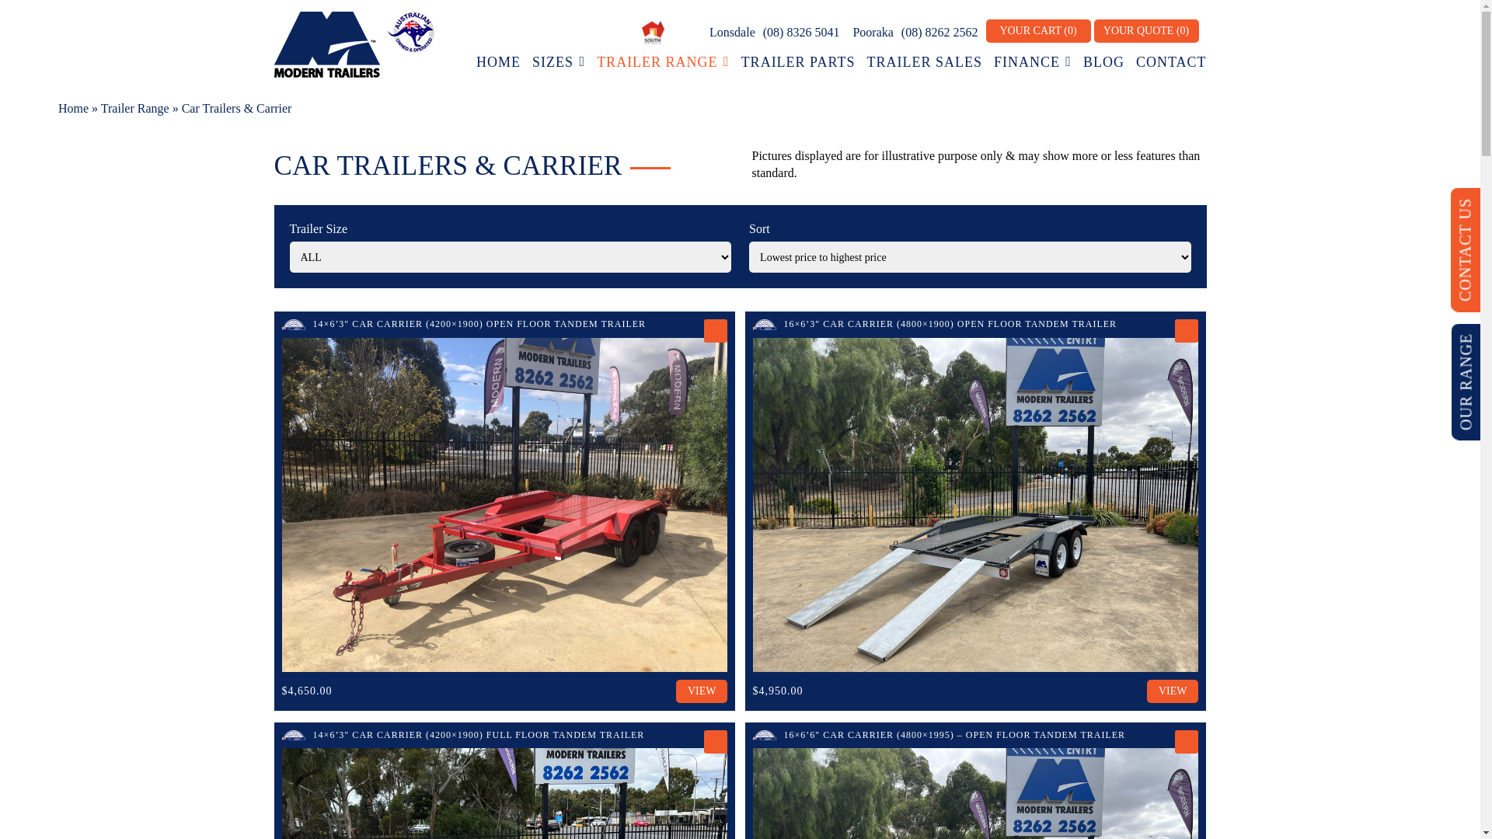 This screenshot has width=1492, height=839. I want to click on Compare, so click(716, 331).